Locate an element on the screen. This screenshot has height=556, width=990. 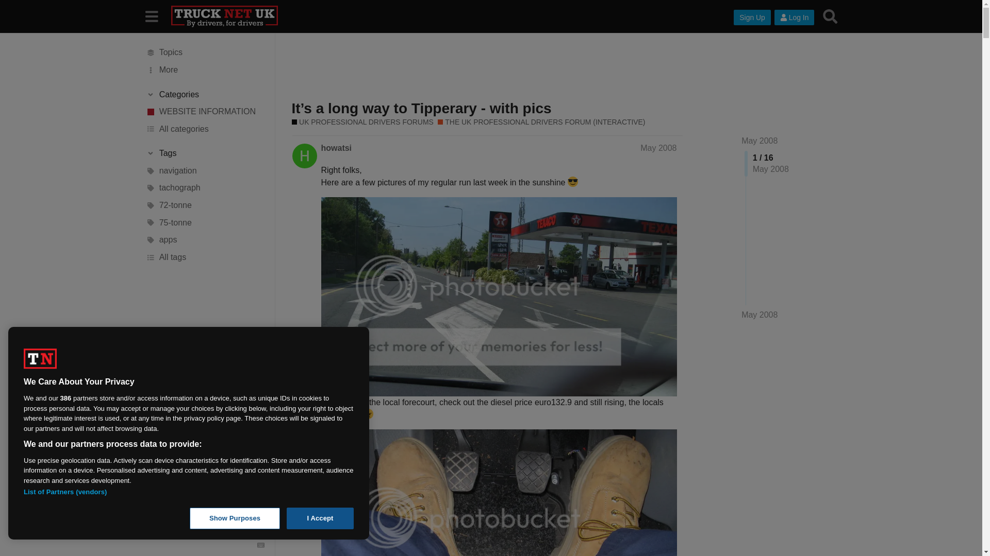
Log In is located at coordinates (794, 18).